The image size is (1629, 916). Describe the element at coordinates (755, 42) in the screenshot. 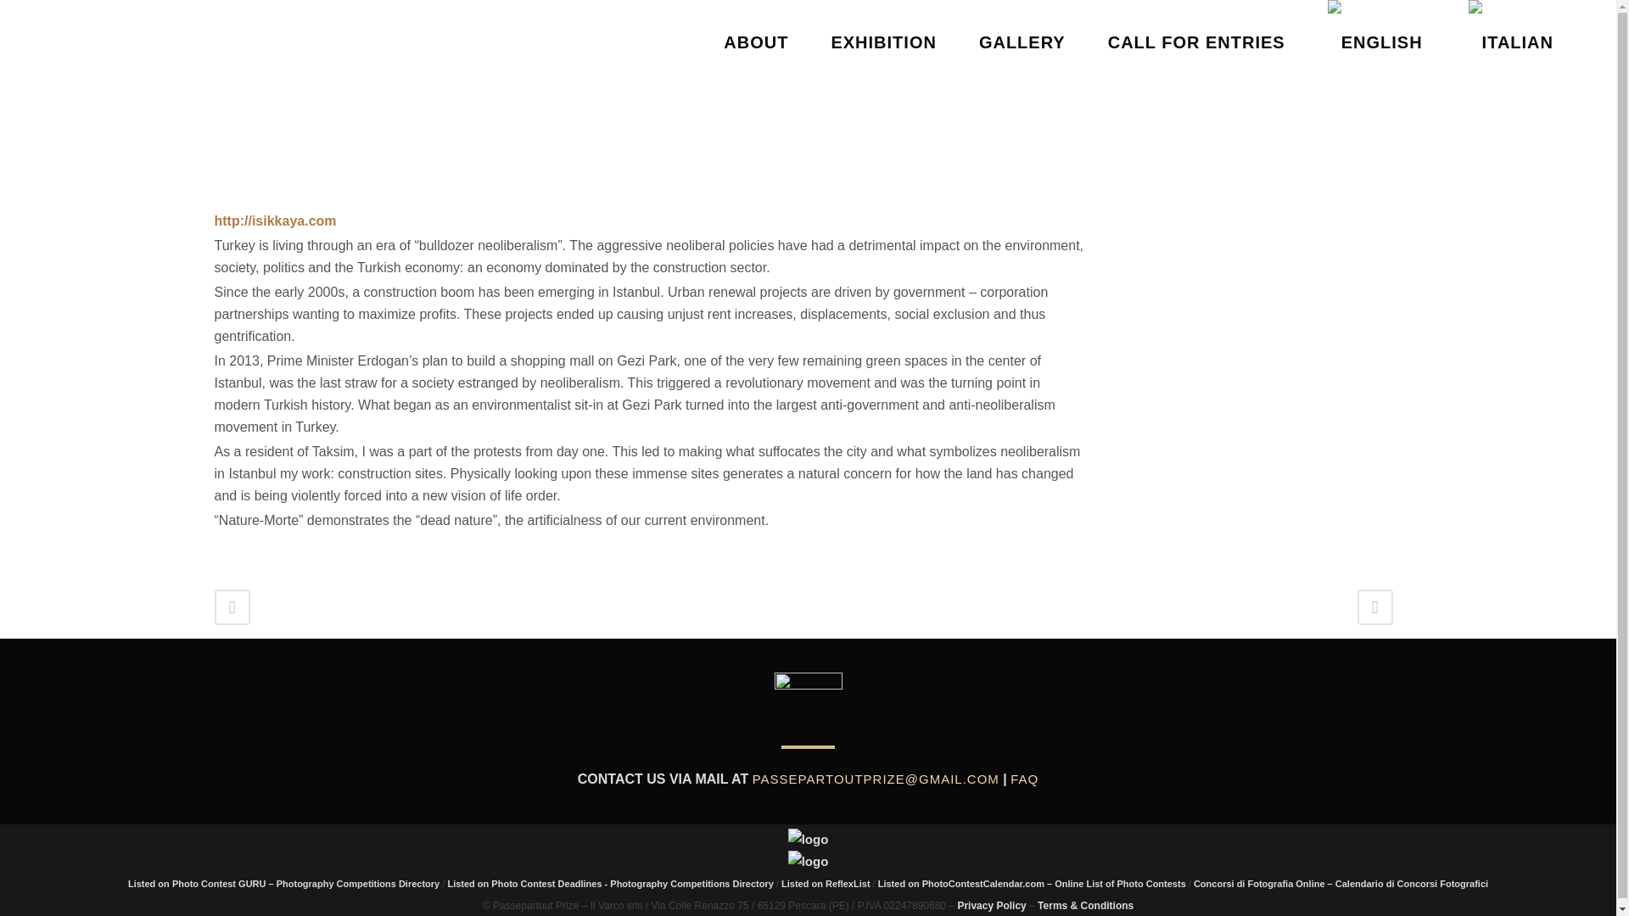

I see `ABOUT` at that location.